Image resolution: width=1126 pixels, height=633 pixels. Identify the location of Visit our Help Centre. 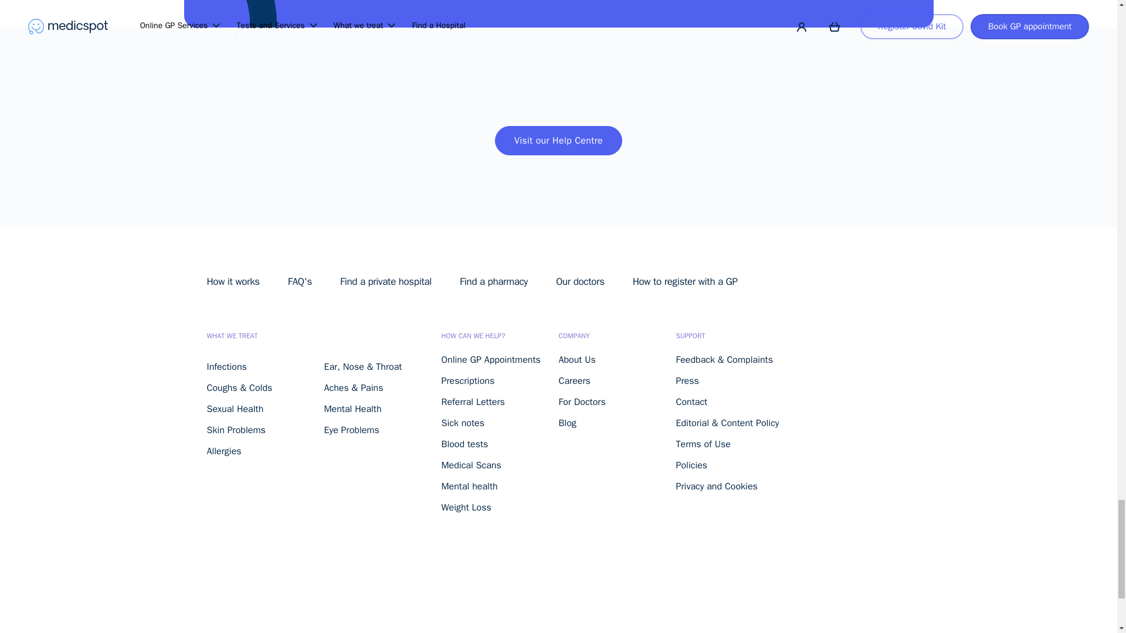
(558, 140).